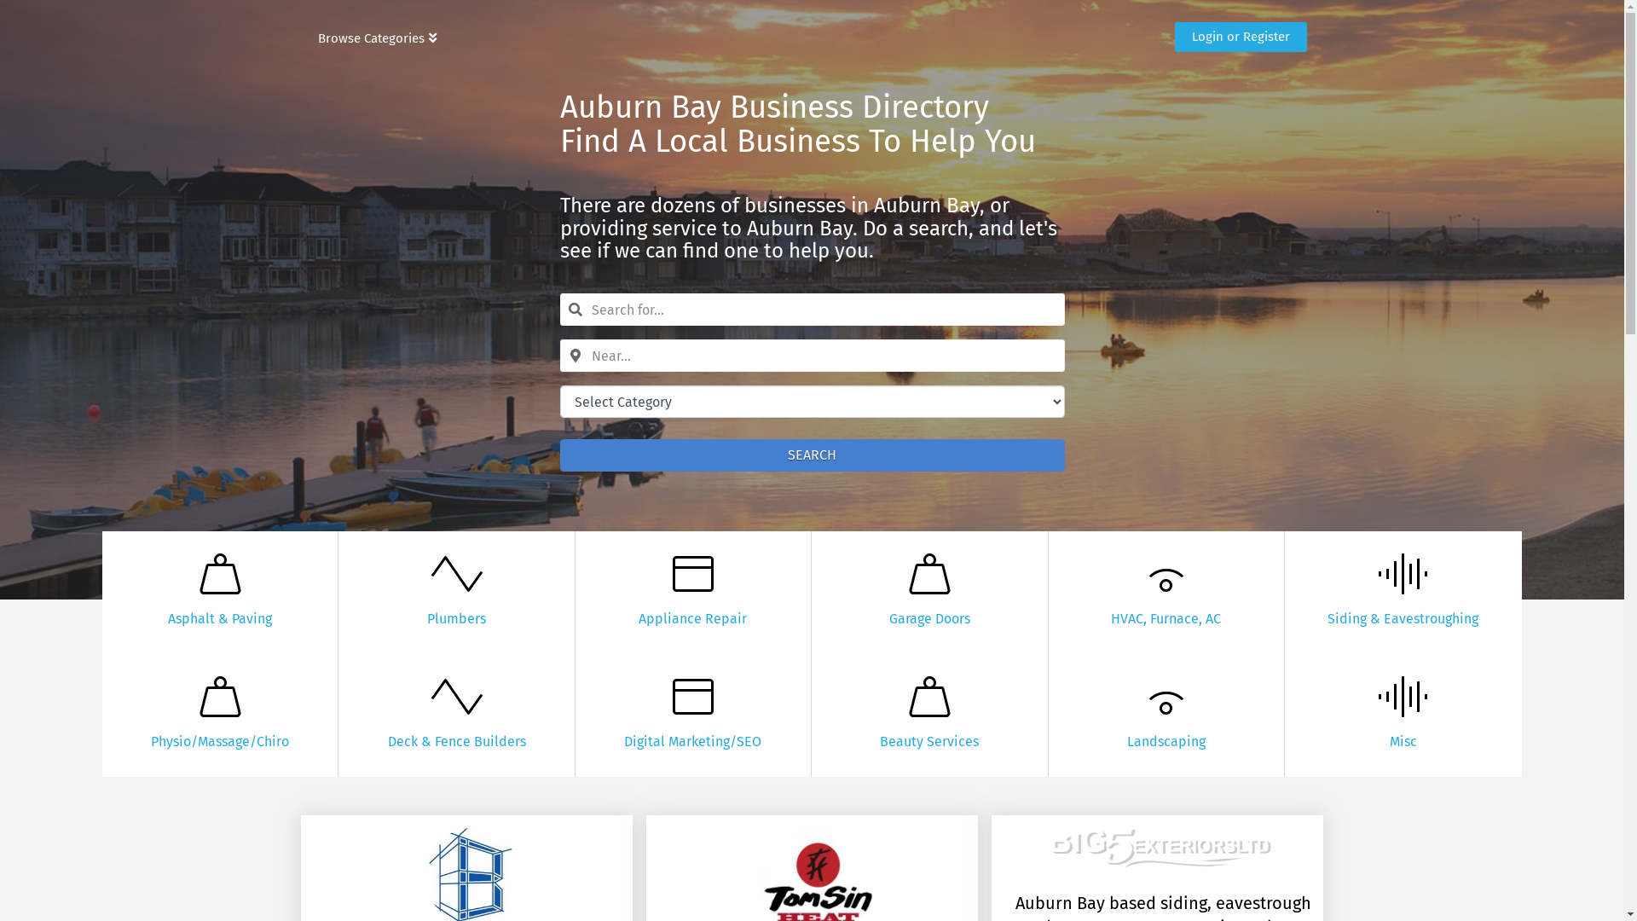  What do you see at coordinates (929, 619) in the screenshot?
I see `Garage Doors` at bounding box center [929, 619].